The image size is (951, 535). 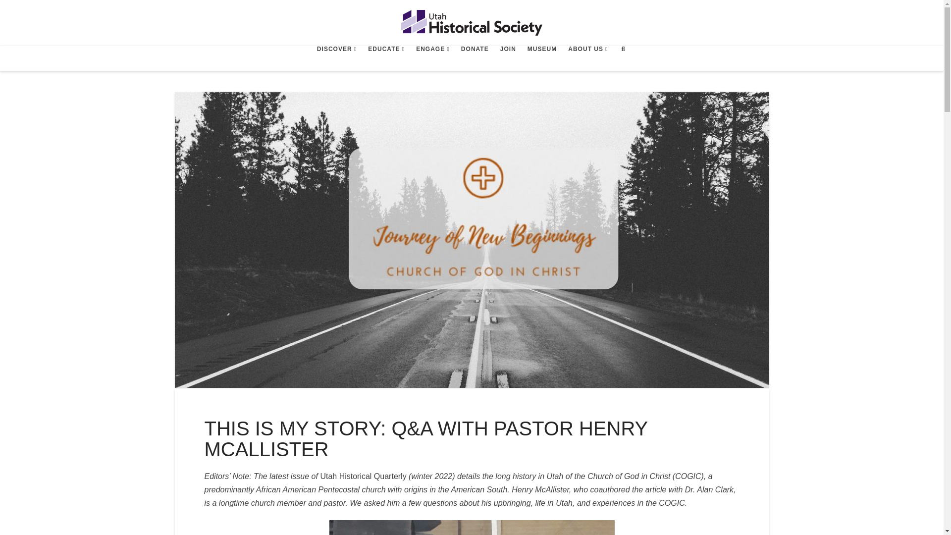 What do you see at coordinates (336, 58) in the screenshot?
I see `DISCOVER` at bounding box center [336, 58].